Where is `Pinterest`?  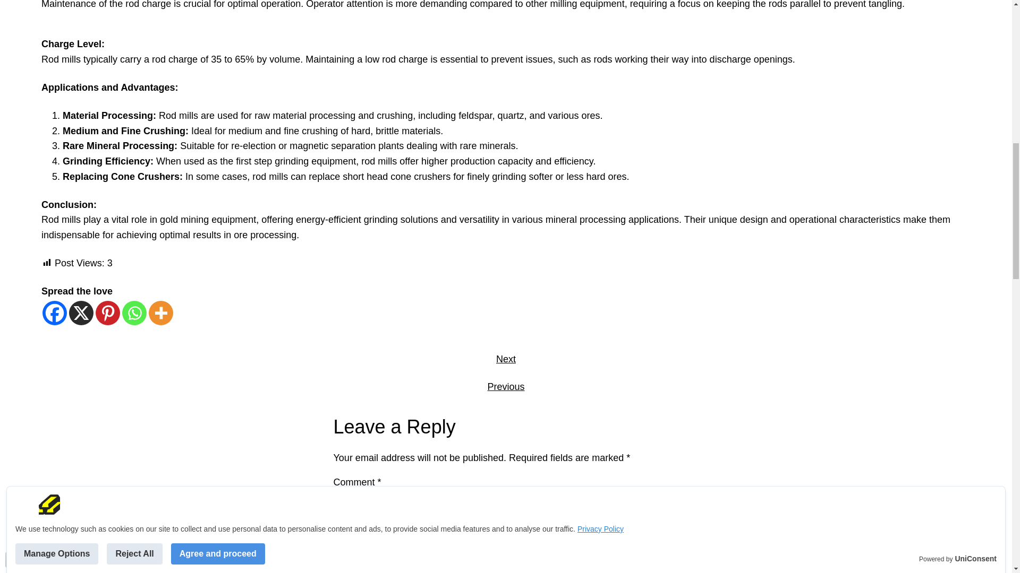 Pinterest is located at coordinates (108, 313).